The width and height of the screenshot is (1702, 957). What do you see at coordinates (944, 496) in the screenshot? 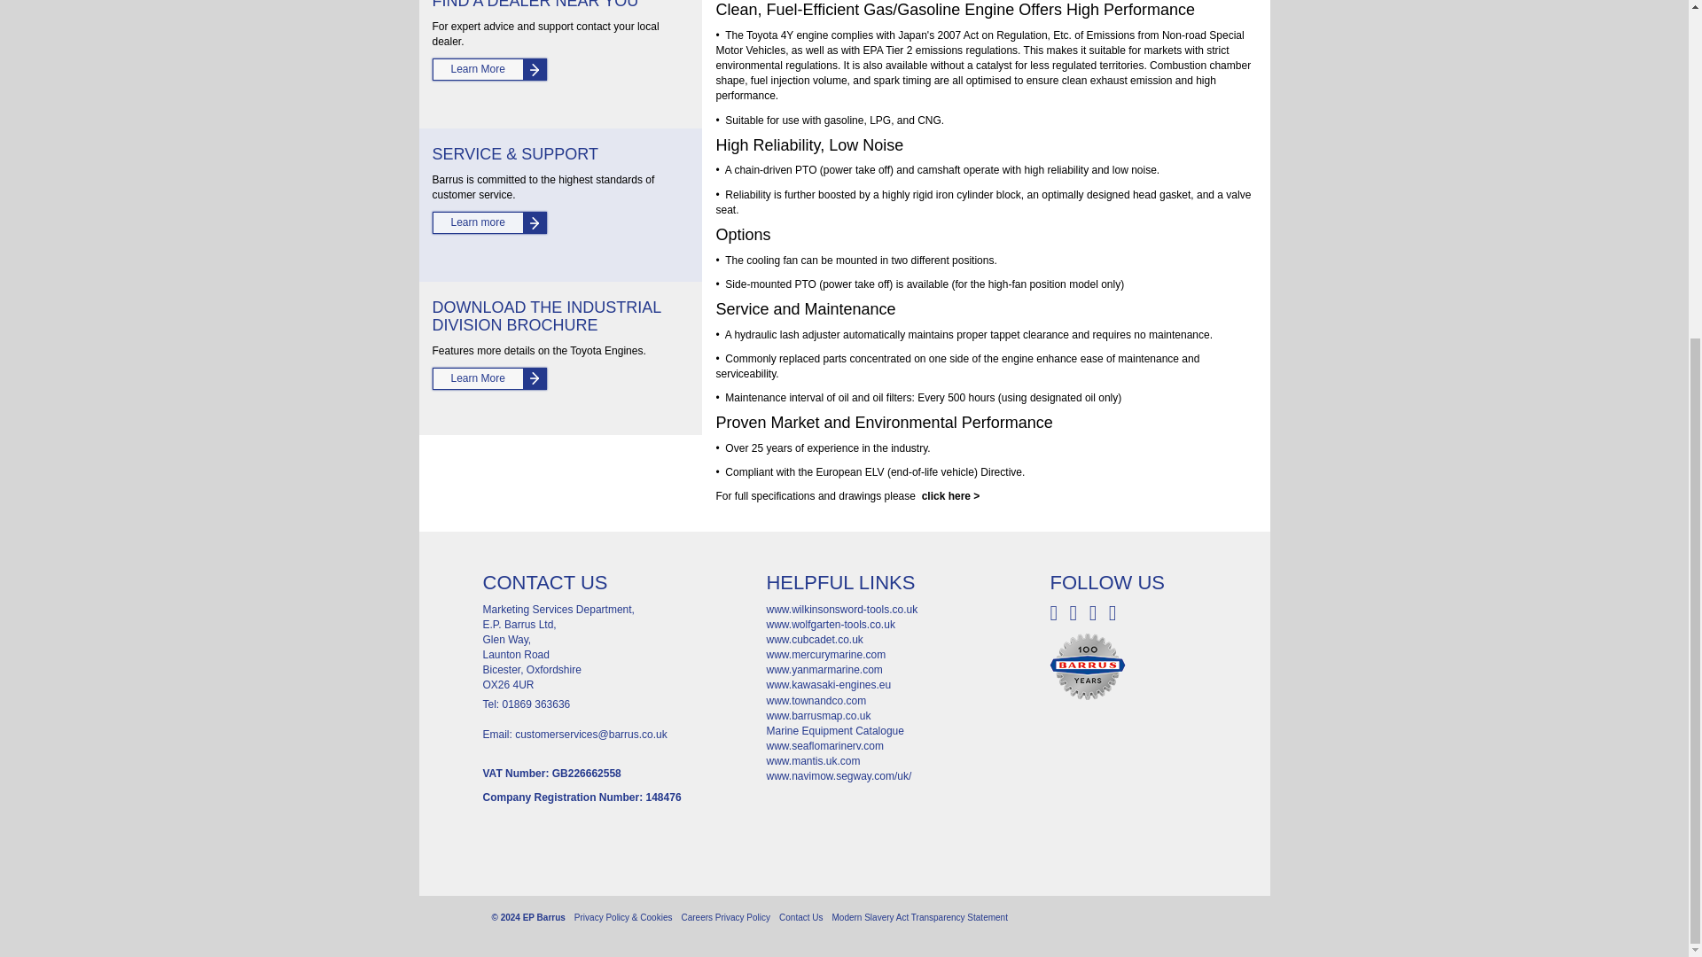
I see `Toyota Engines` at bounding box center [944, 496].